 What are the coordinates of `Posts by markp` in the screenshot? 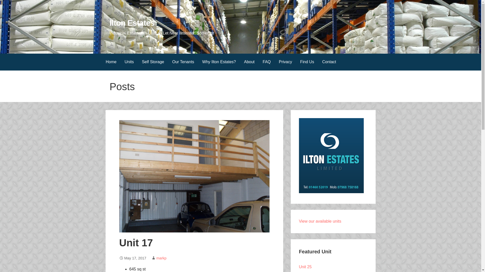 It's located at (161, 258).